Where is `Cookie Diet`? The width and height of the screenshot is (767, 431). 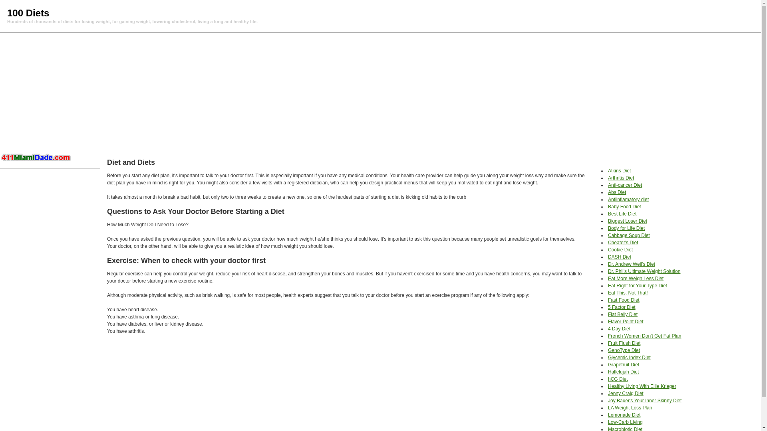 Cookie Diet is located at coordinates (620, 250).